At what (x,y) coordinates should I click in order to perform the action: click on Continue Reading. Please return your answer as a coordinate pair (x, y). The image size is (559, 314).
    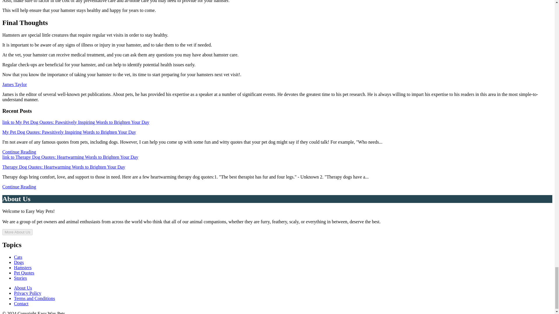
    Looking at the image, I should click on (19, 152).